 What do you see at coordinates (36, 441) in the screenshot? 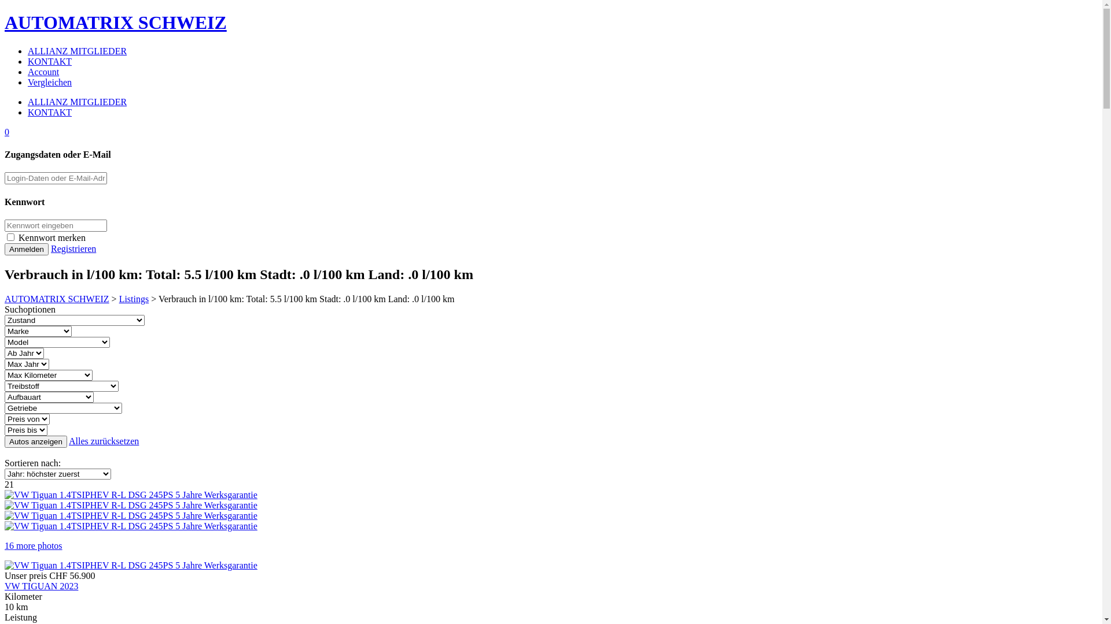
I see `Autos anzeigen` at bounding box center [36, 441].